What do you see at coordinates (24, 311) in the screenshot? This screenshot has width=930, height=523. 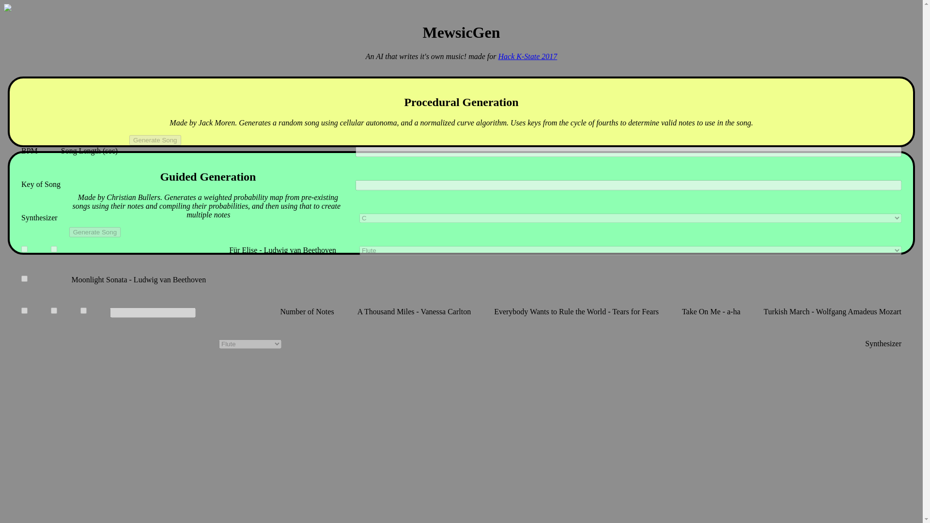 I see `on` at bounding box center [24, 311].